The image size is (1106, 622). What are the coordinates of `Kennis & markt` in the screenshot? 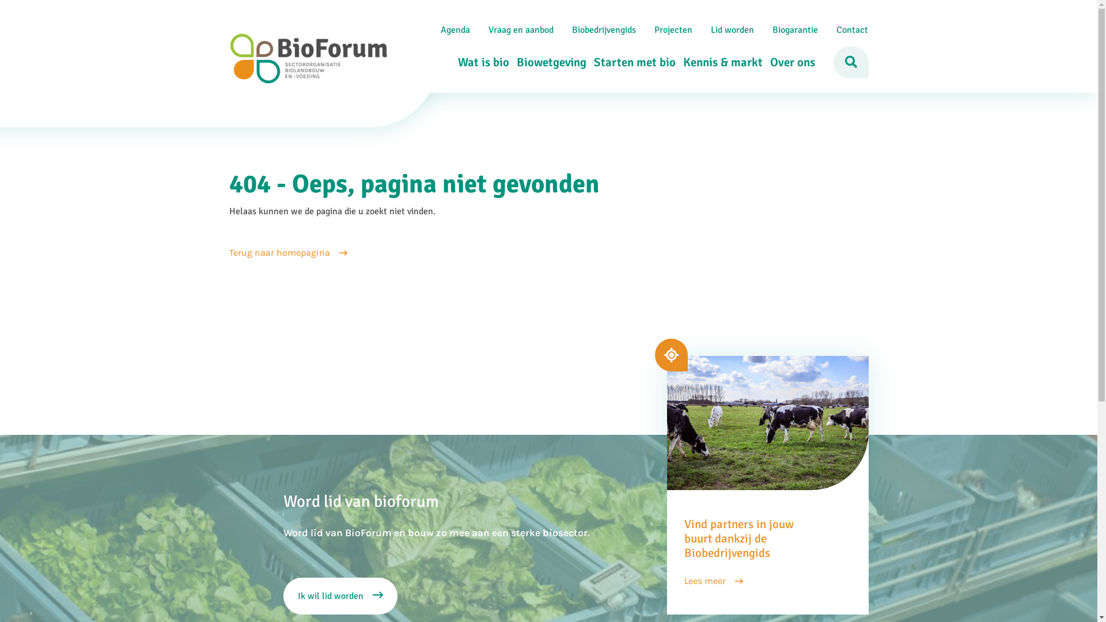 It's located at (719, 62).